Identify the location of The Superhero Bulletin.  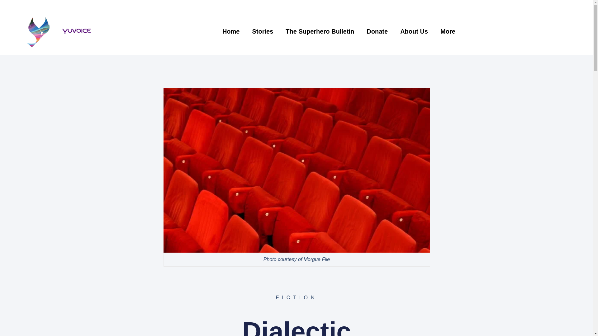
(320, 31).